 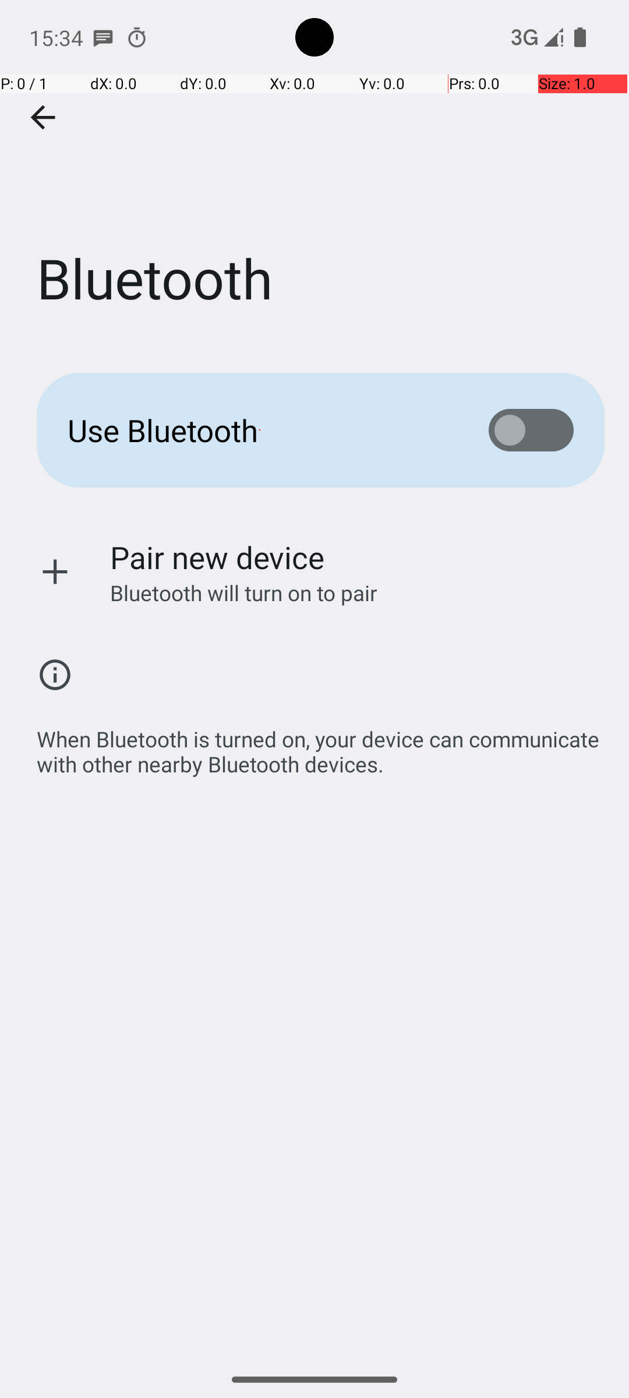 What do you see at coordinates (244, 693) in the screenshot?
I see `Bluetooth will turn on to pair` at bounding box center [244, 693].